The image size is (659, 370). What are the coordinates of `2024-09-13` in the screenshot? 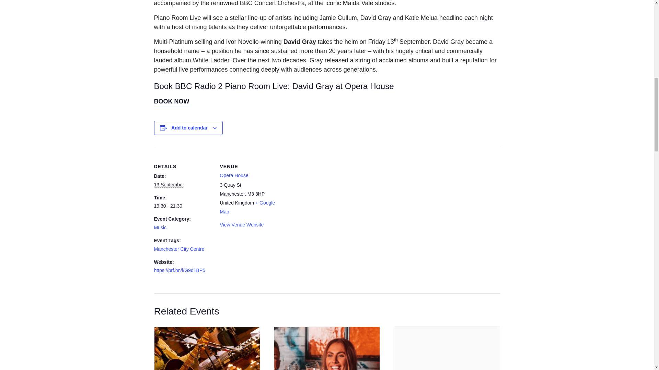 It's located at (169, 185).